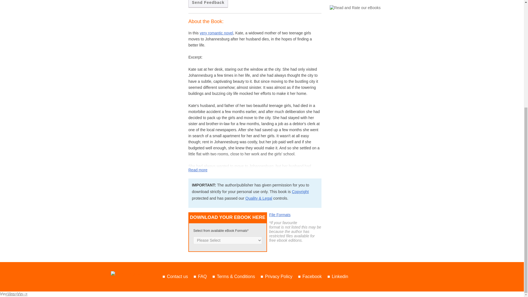 The image size is (528, 297). I want to click on Get in touch with obooko, so click(177, 276).